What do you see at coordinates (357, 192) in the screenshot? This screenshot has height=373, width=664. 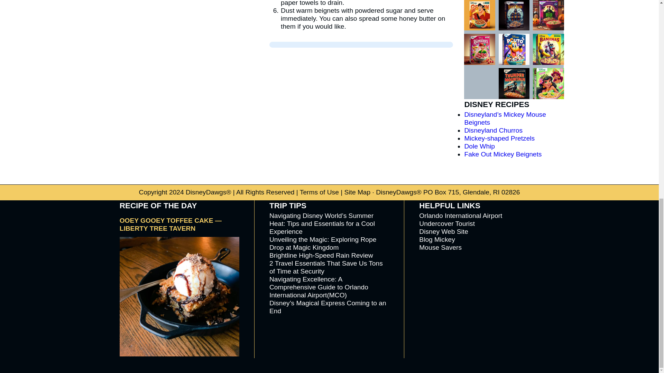 I see `Site Map` at bounding box center [357, 192].